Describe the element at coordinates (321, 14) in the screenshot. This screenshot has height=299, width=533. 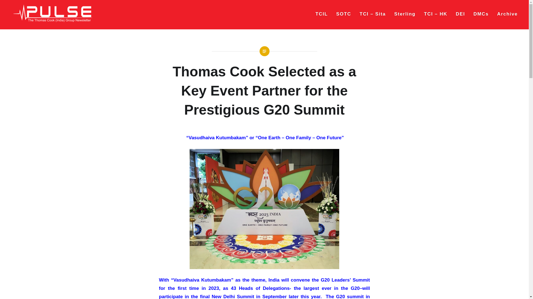
I see `TCIL` at that location.